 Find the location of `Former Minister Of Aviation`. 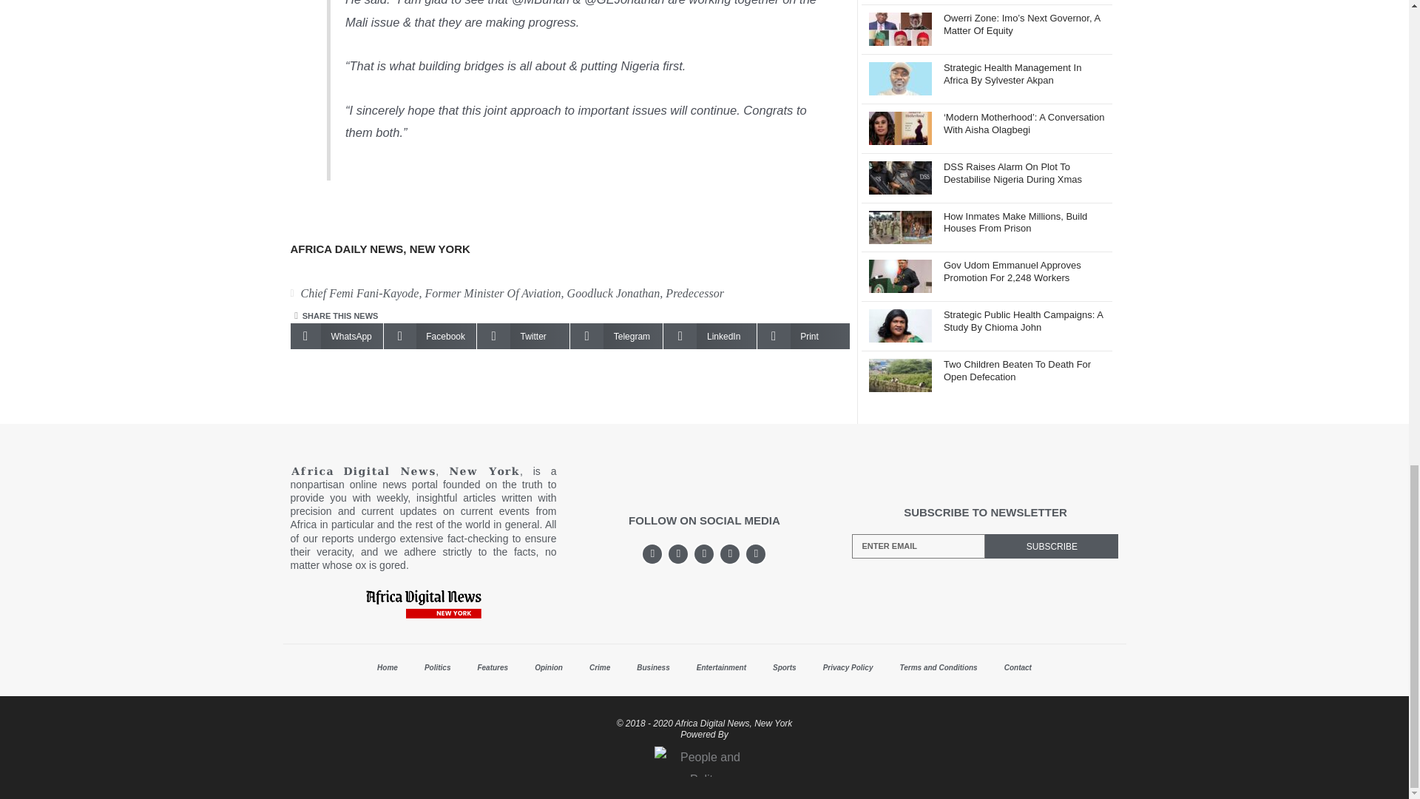

Former Minister Of Aviation is located at coordinates (493, 293).